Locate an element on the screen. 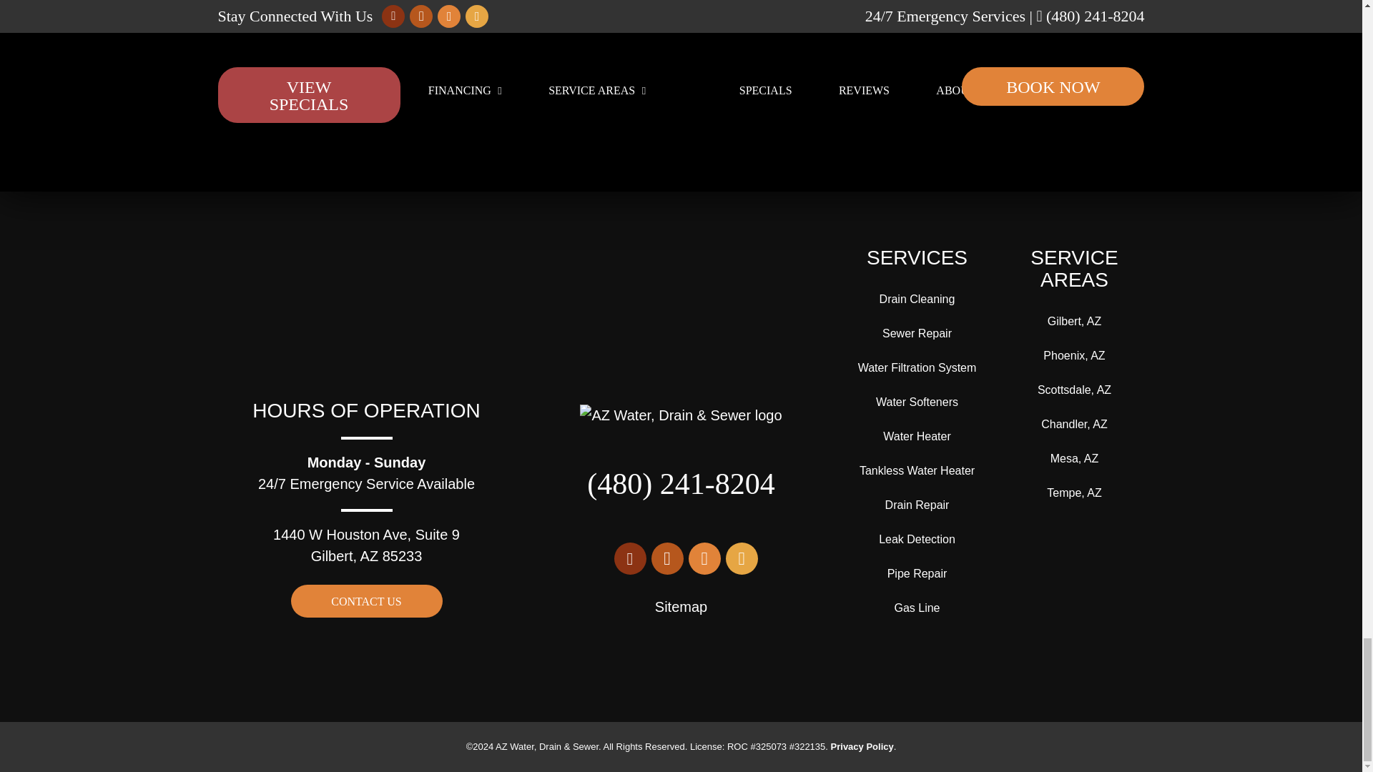 The width and height of the screenshot is (1373, 772). Yelp is located at coordinates (704, 558).